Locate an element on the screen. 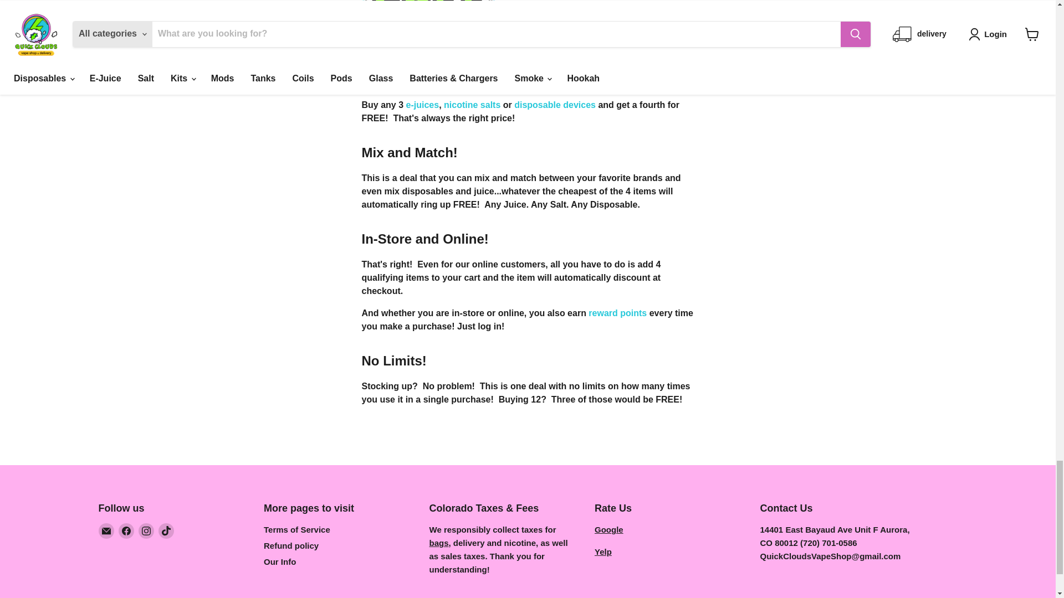 Image resolution: width=1064 pixels, height=598 pixels. disposable devices is located at coordinates (555, 105).